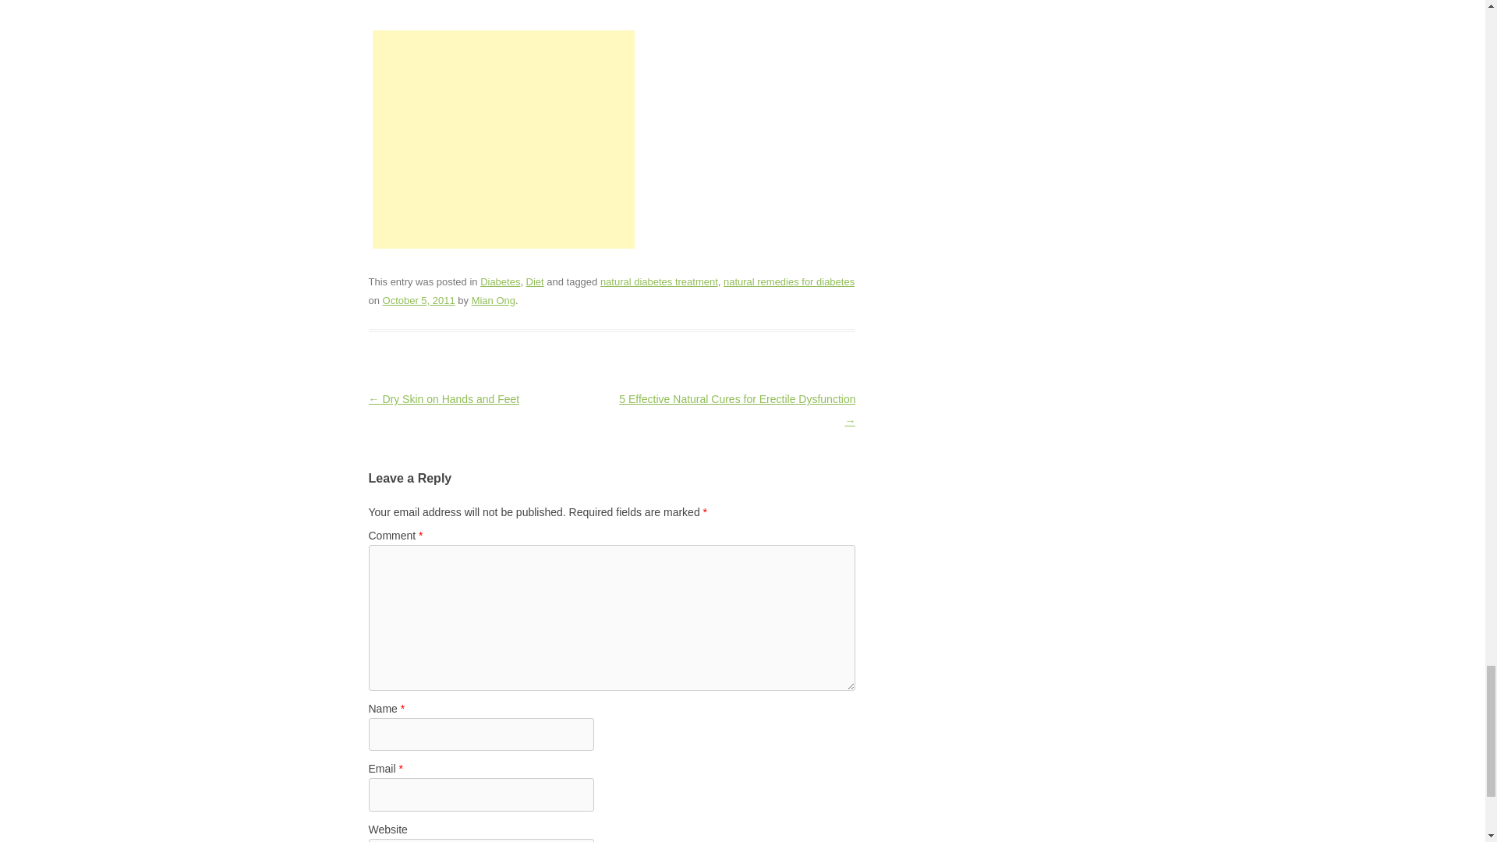 Image resolution: width=1497 pixels, height=842 pixels. I want to click on natural diabetes treatment, so click(659, 282).